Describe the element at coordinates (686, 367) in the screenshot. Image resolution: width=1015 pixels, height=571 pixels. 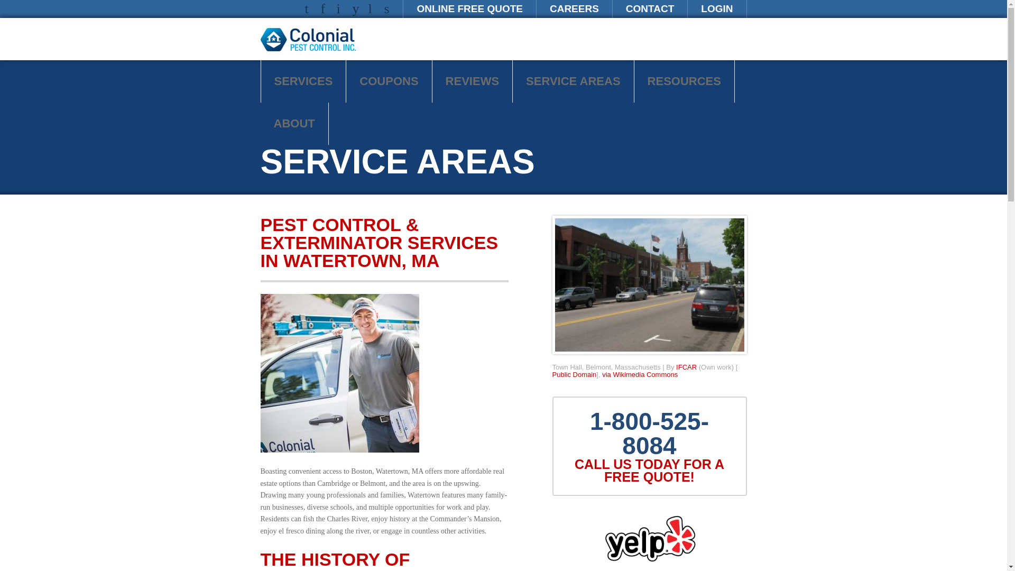
I see `User:IFCAR` at that location.